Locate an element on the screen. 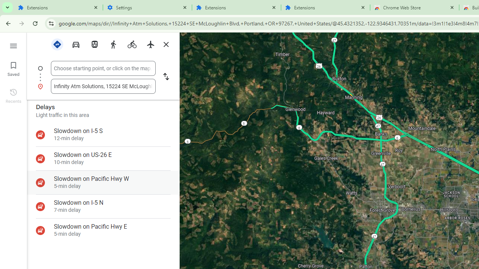 The height and width of the screenshot is (269, 479). Saved is located at coordinates (13, 68).